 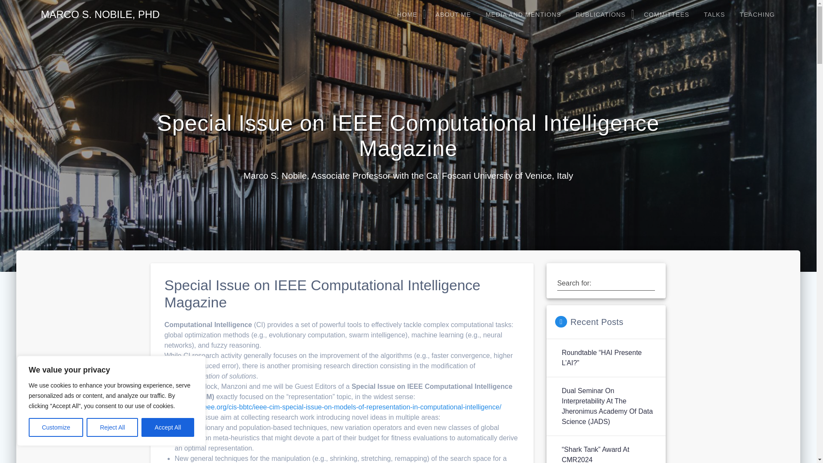 I want to click on MARCO S. NOBILE, PHD, so click(x=100, y=15).